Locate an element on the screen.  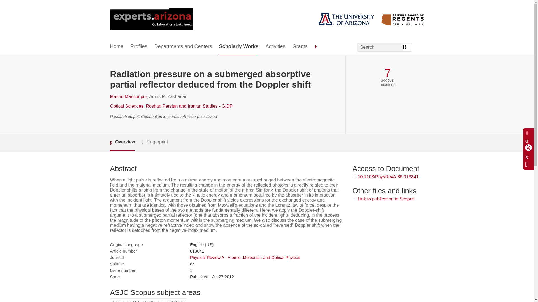
Activities is located at coordinates (275, 47).